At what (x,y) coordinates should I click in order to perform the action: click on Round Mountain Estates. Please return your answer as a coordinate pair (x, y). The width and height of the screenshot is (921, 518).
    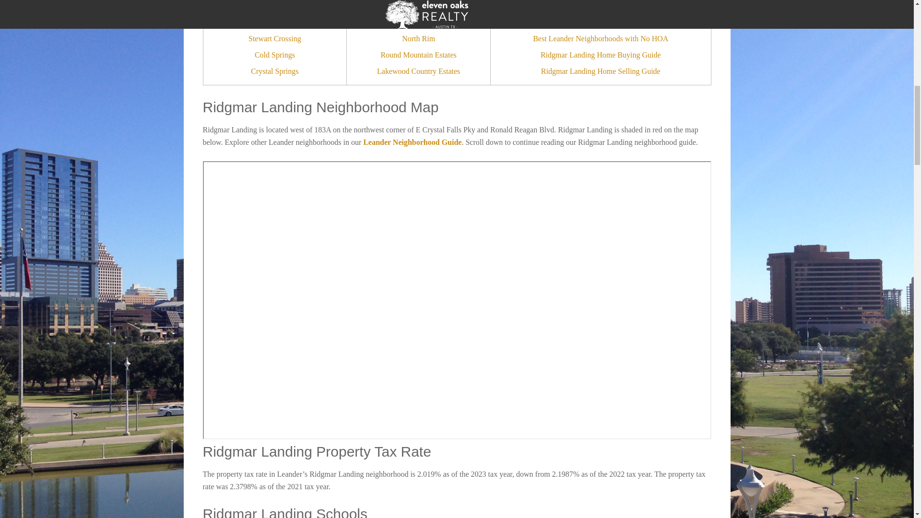
    Looking at the image, I should click on (419, 55).